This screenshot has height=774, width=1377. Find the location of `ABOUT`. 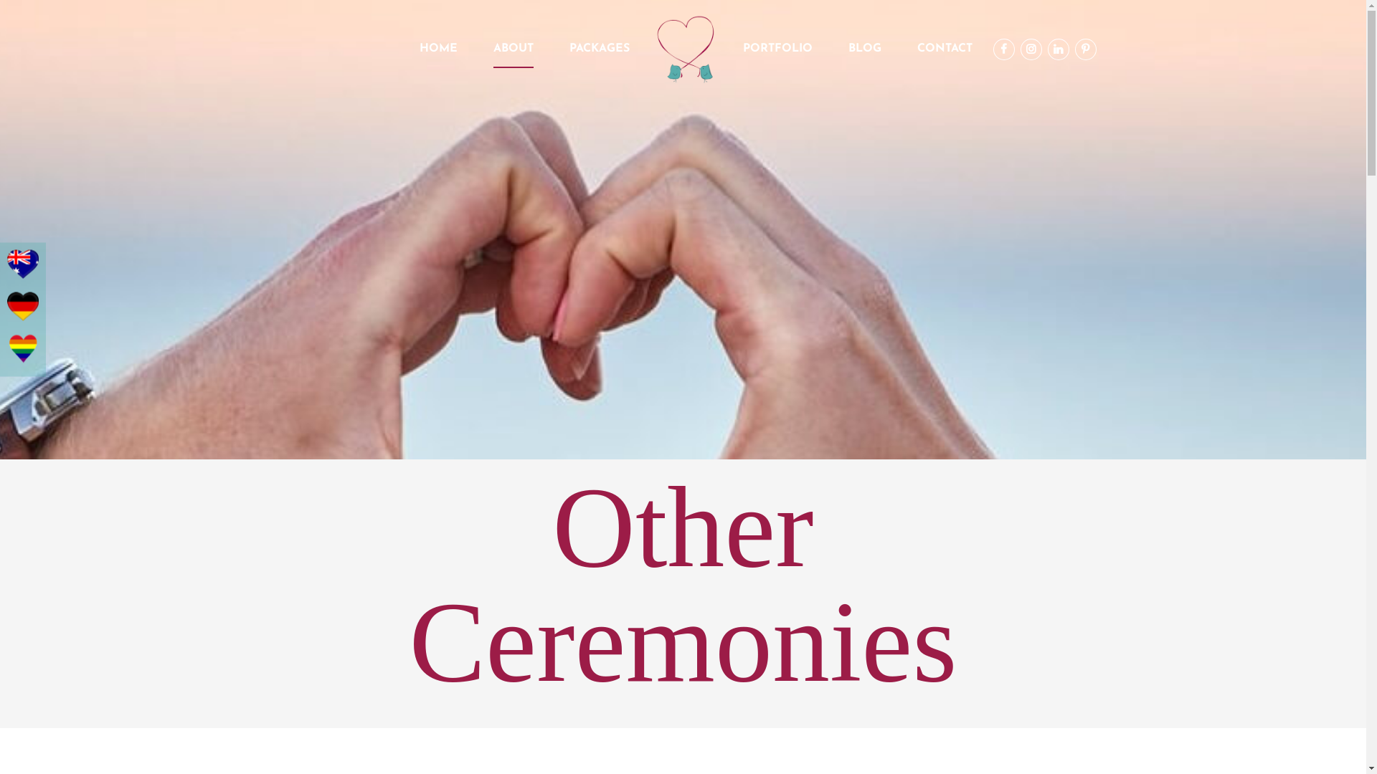

ABOUT is located at coordinates (514, 50).